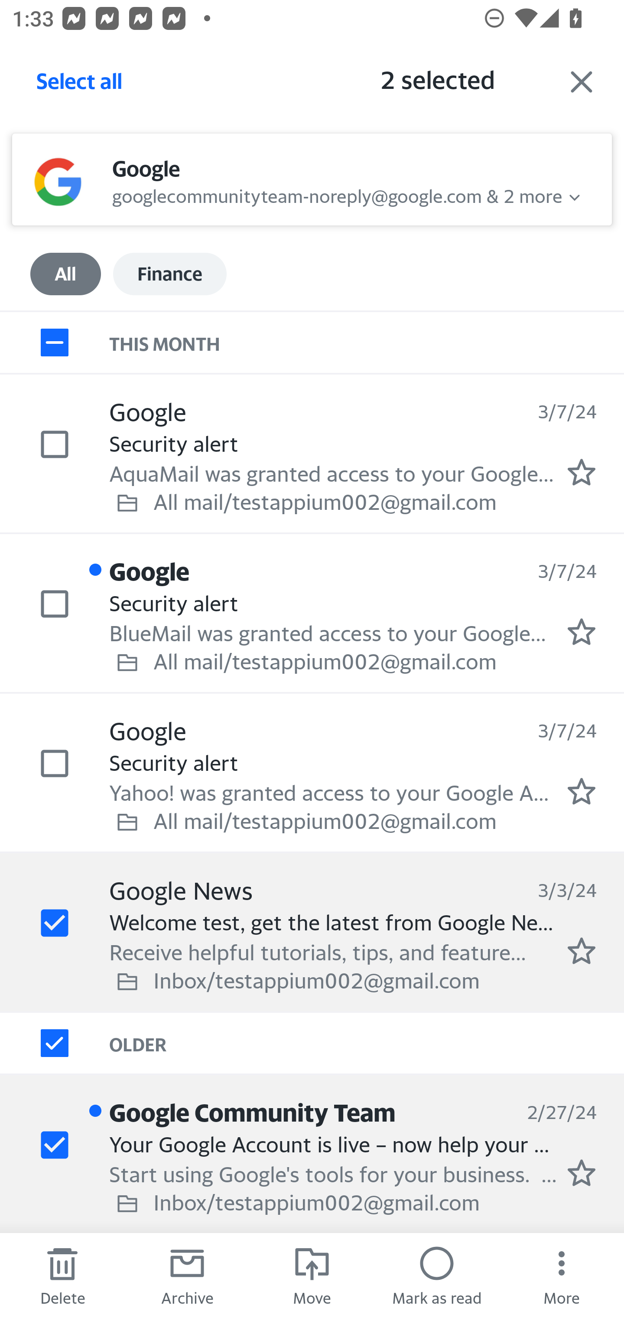 This screenshot has width=624, height=1318. Describe the element at coordinates (367, 1043) in the screenshot. I see `OLDER` at that location.